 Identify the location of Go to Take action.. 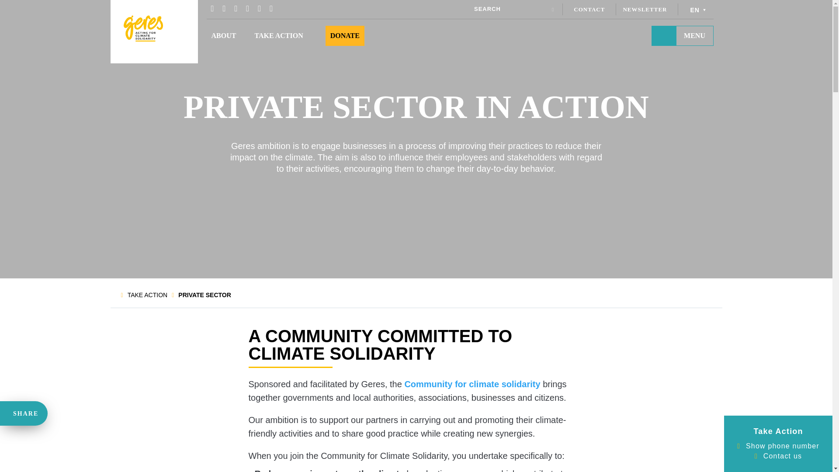
(148, 295).